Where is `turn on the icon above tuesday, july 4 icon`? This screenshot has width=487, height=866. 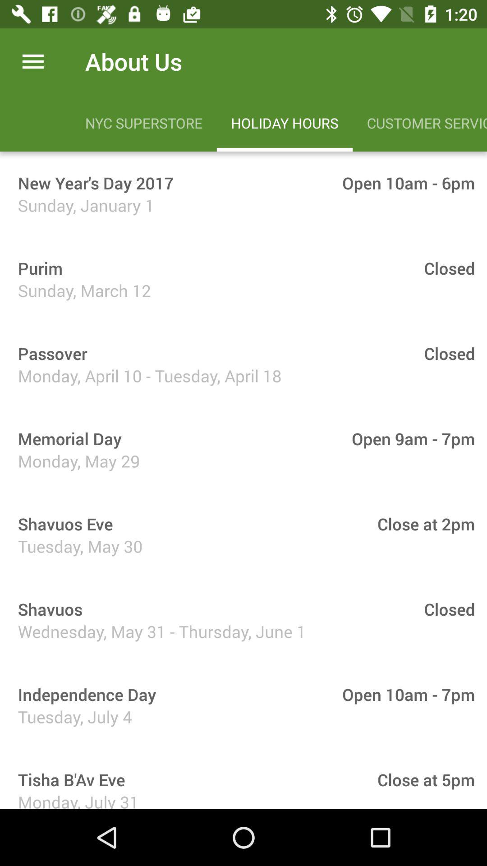 turn on the icon above tuesday, july 4 icon is located at coordinates (84, 695).